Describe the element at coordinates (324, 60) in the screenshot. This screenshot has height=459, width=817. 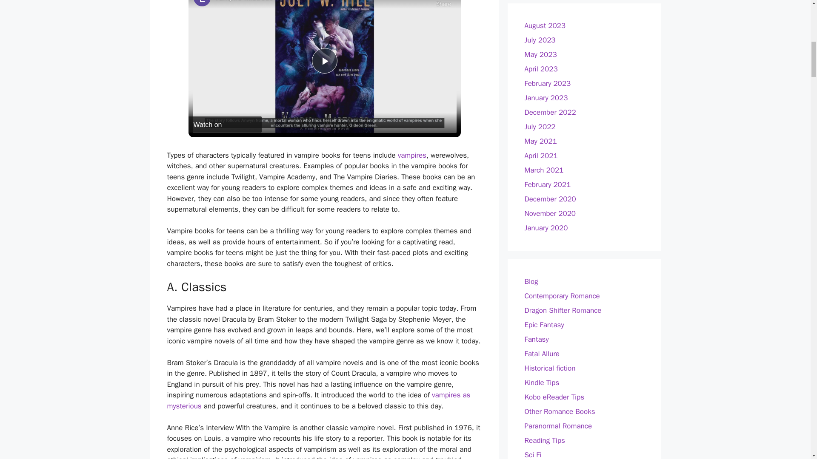
I see `Play Video` at that location.